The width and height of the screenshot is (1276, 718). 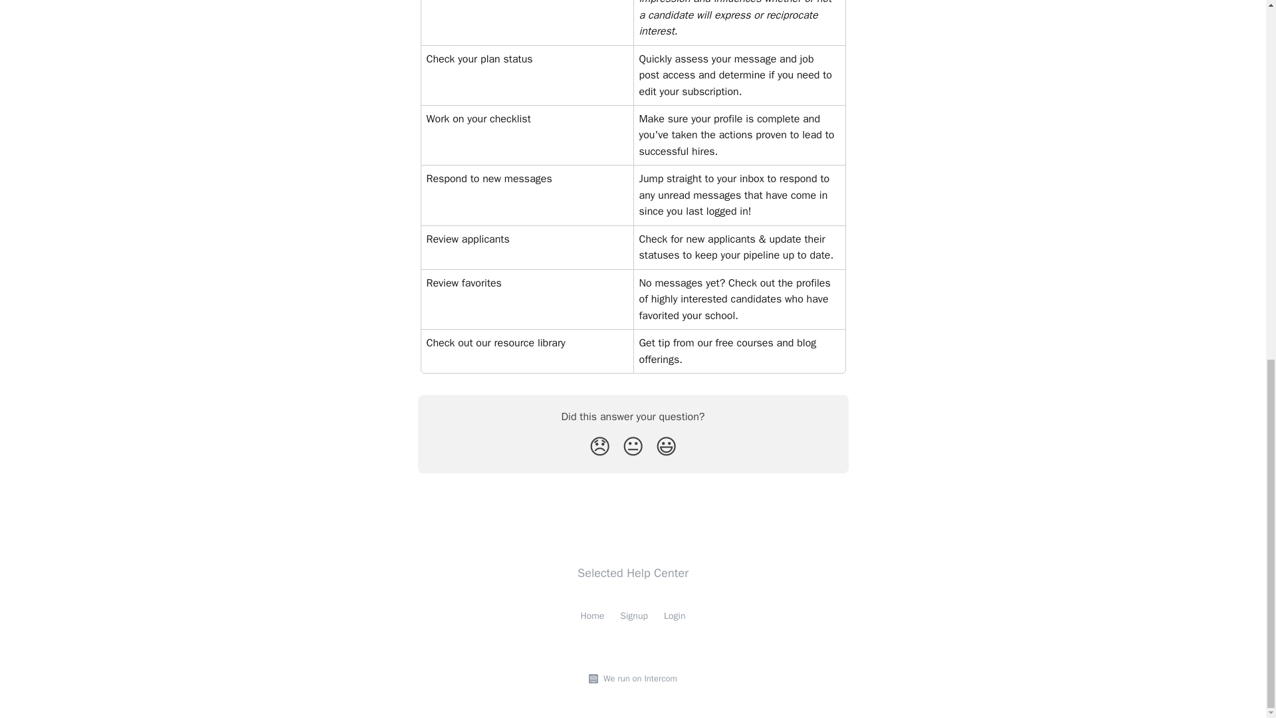 What do you see at coordinates (674, 616) in the screenshot?
I see `Login` at bounding box center [674, 616].